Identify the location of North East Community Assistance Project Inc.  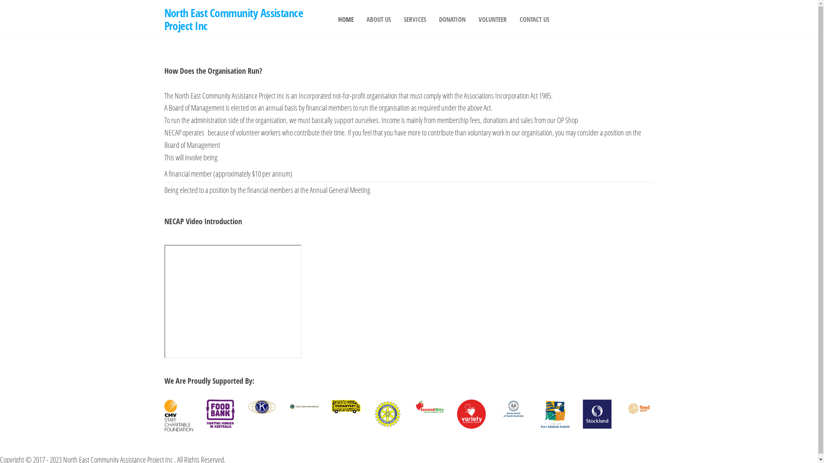
(233, 19).